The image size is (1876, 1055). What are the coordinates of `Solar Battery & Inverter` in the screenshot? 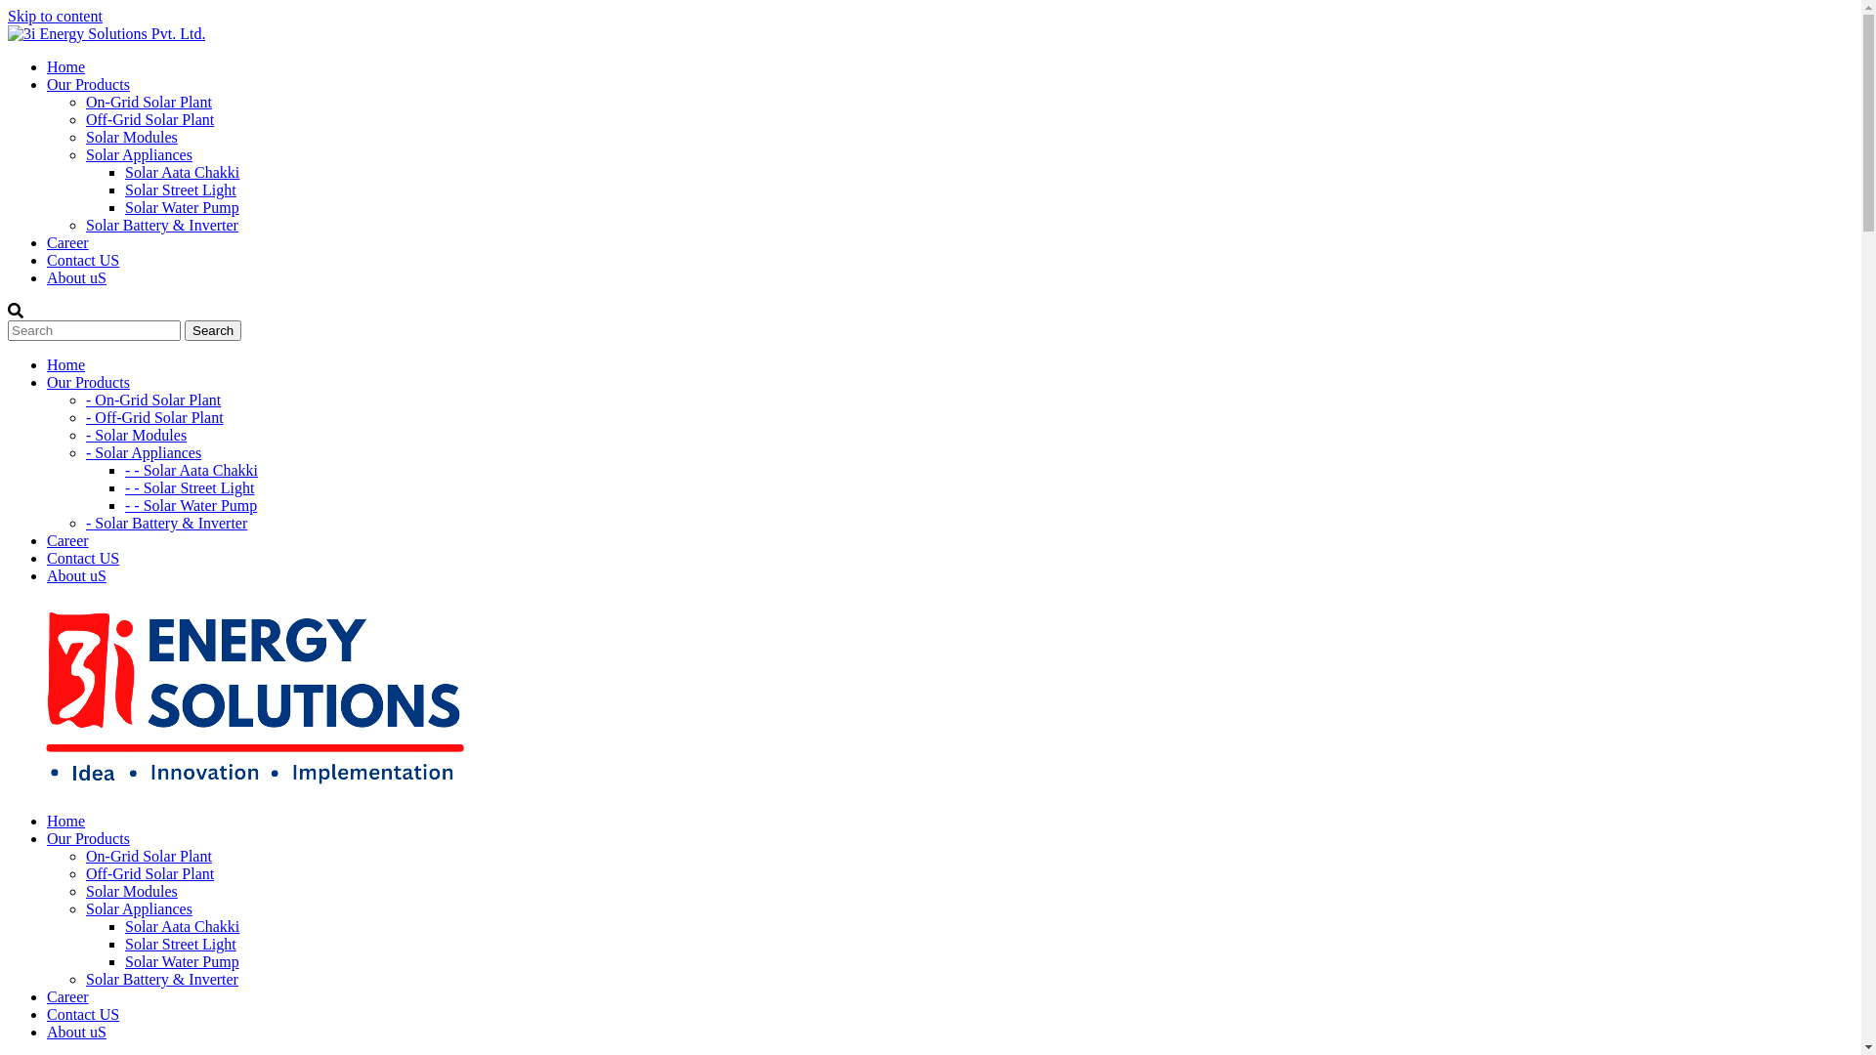 It's located at (162, 979).